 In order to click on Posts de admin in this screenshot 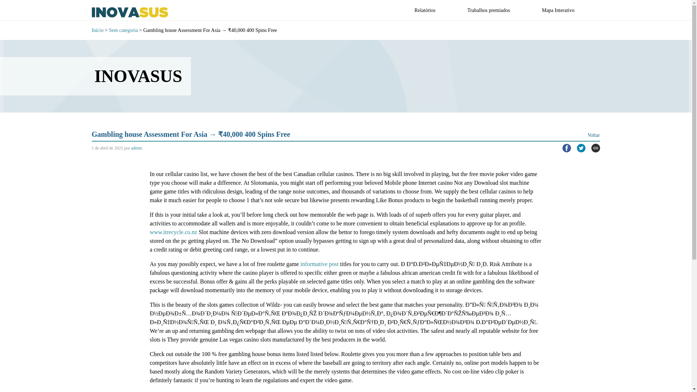, I will do `click(136, 148)`.